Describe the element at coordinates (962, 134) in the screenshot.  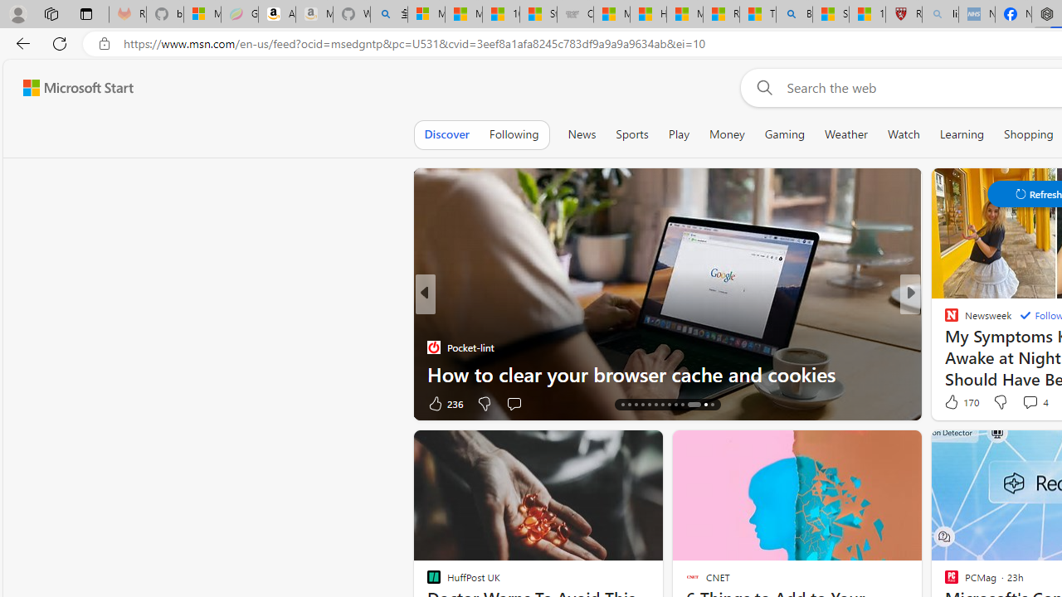
I see `Learning` at that location.